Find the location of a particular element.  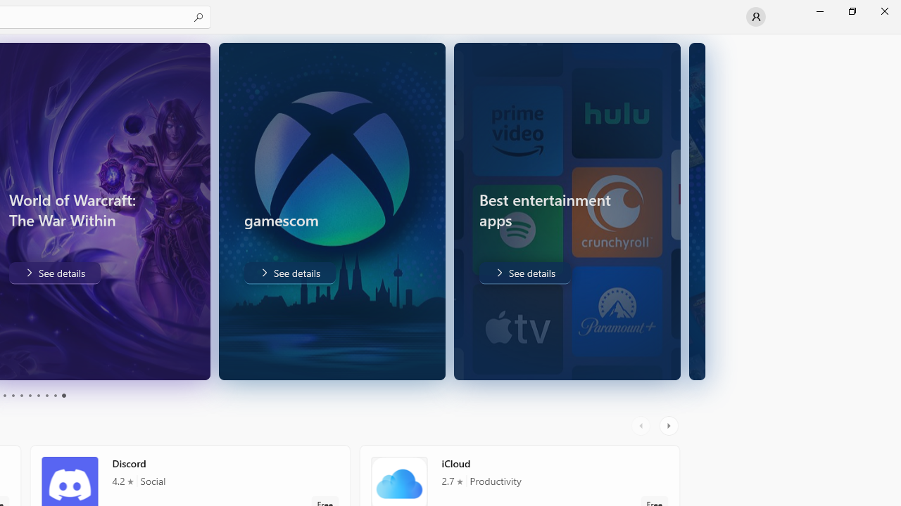

Page 7 is located at coordinates (38, 395).